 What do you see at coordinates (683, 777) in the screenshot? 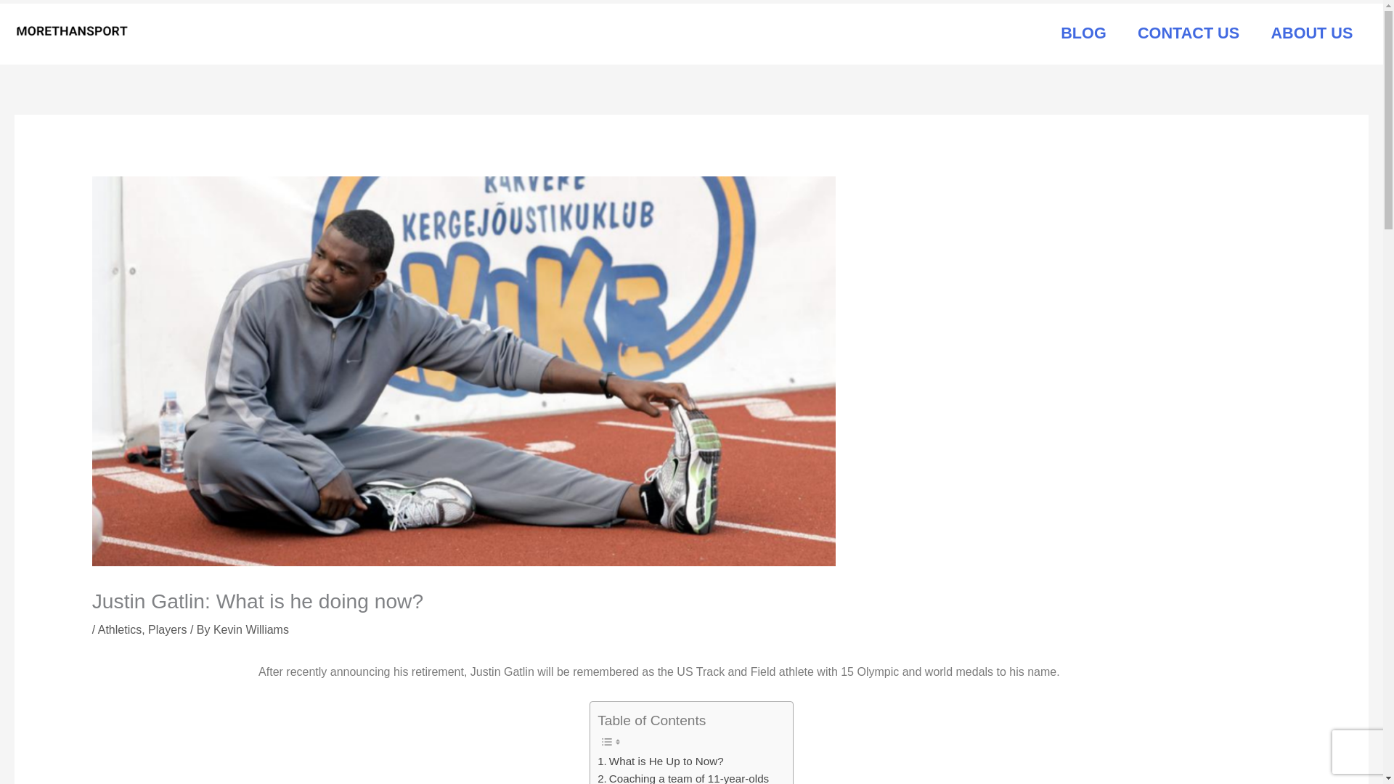
I see `Coaching a team of 11-year-olds` at bounding box center [683, 777].